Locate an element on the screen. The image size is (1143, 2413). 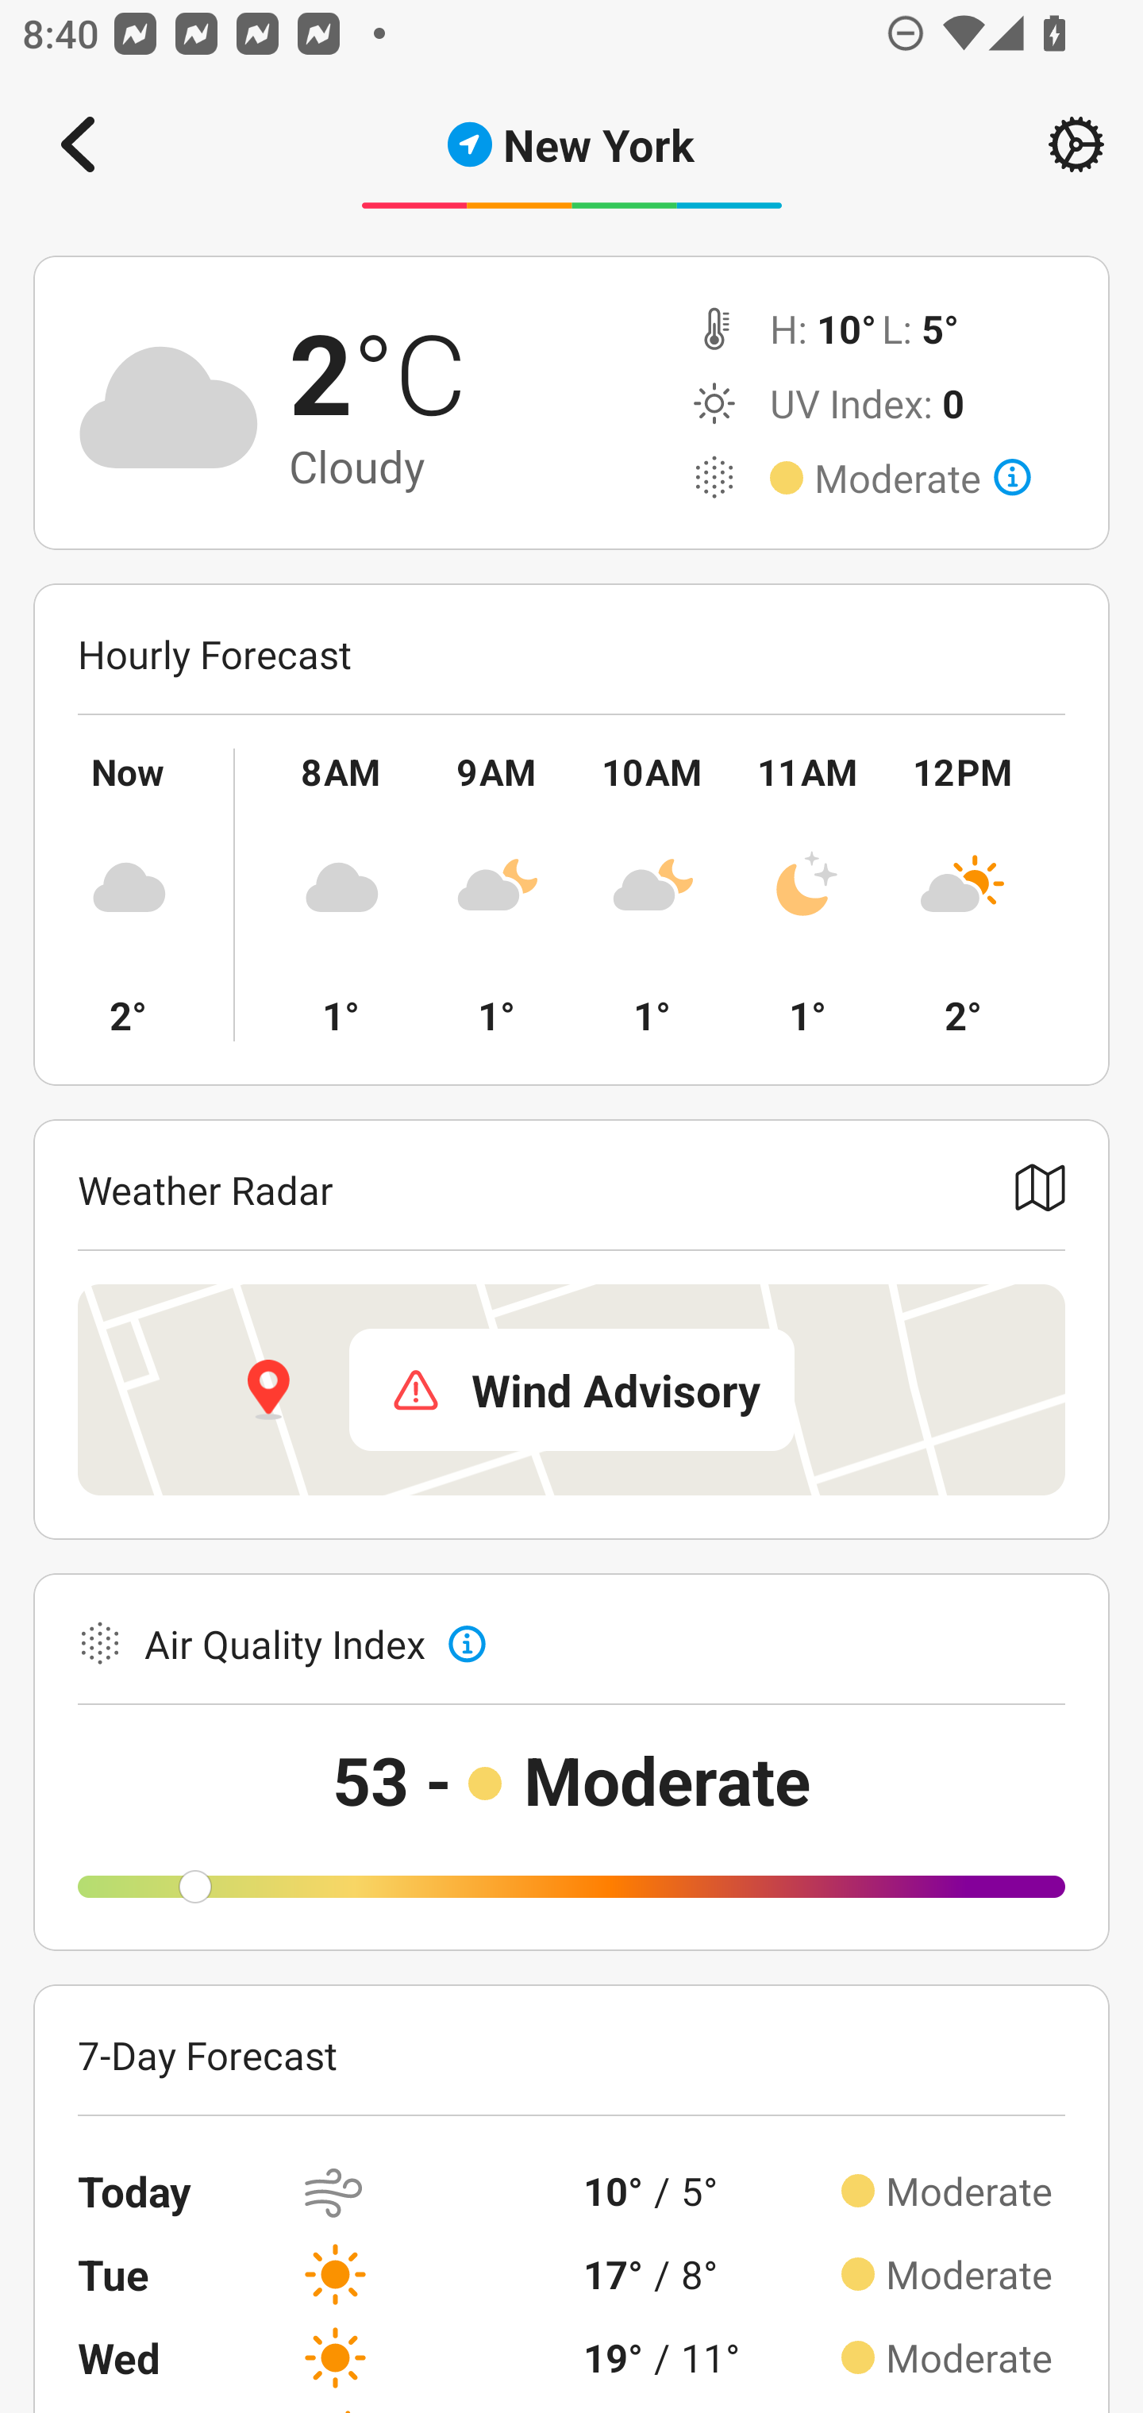
Setting is located at coordinates (1076, 144).